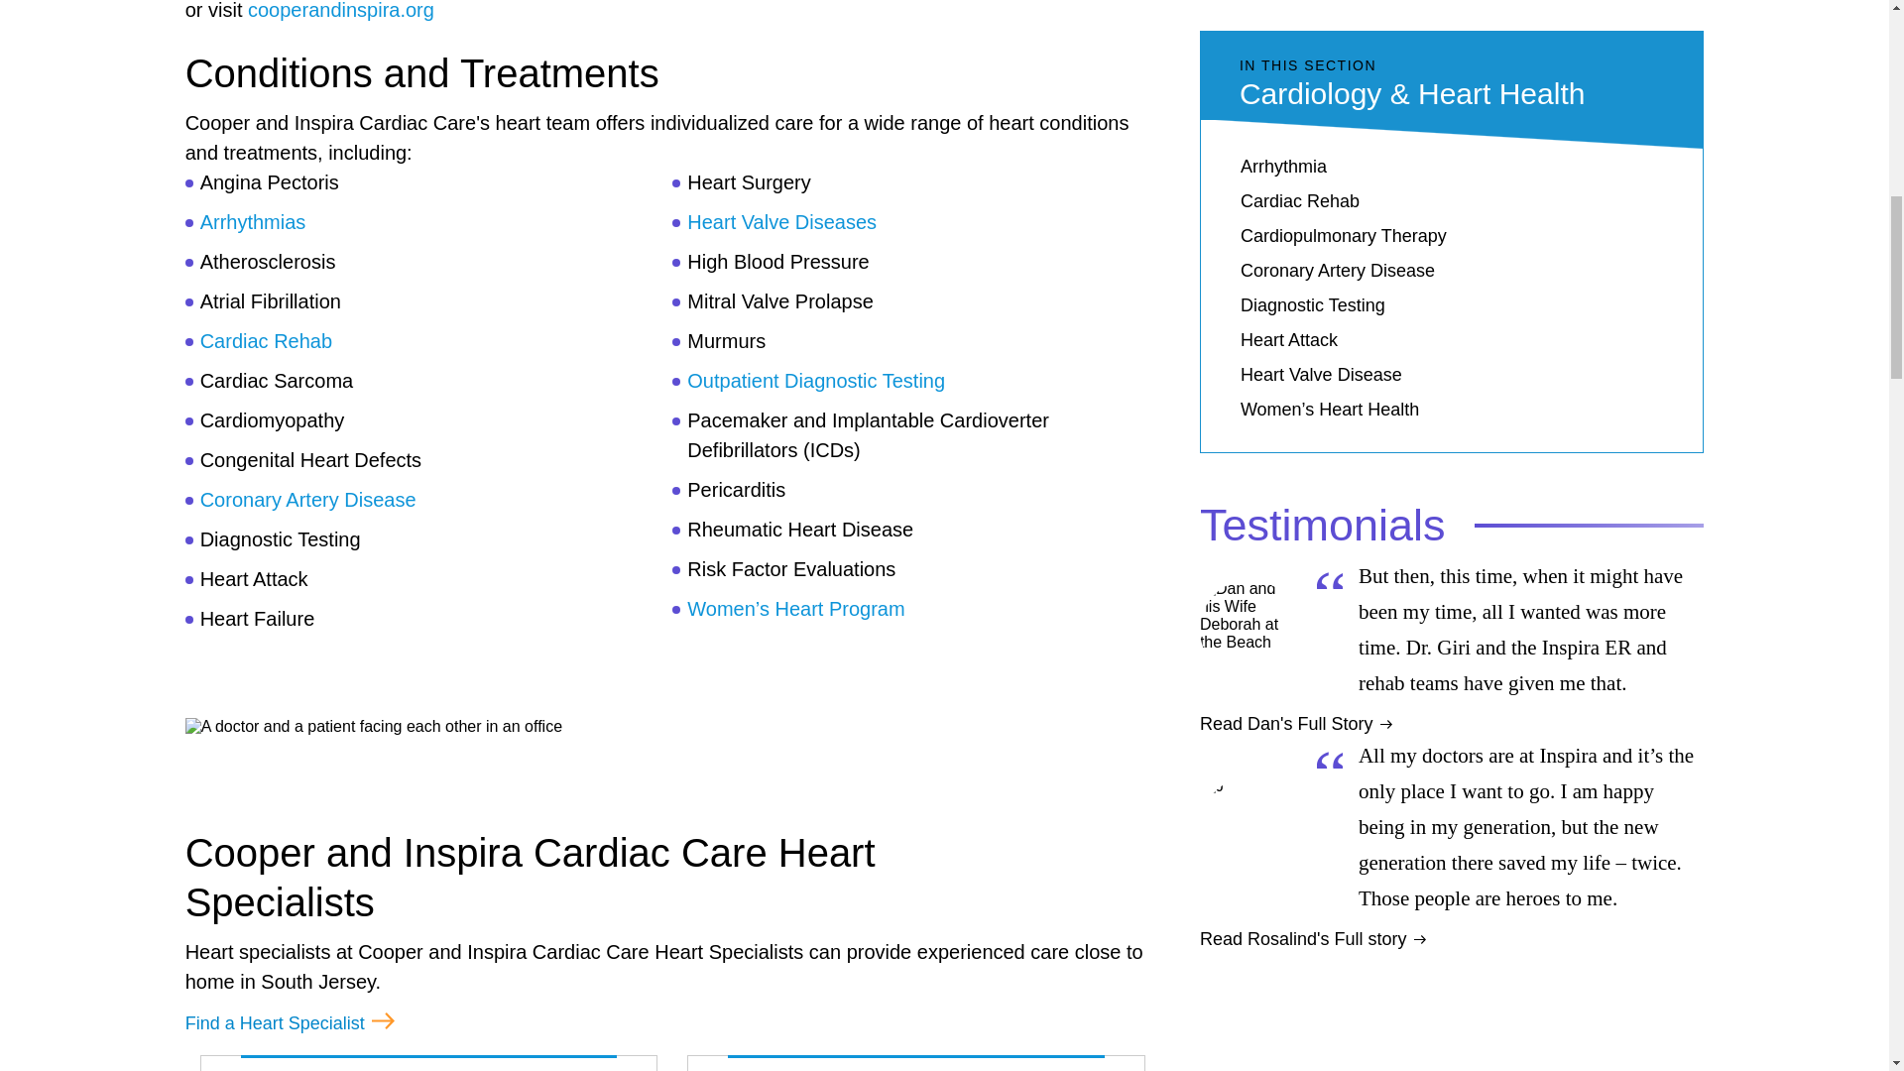  Describe the element at coordinates (266, 341) in the screenshot. I see `Cardiac Rehab` at that location.